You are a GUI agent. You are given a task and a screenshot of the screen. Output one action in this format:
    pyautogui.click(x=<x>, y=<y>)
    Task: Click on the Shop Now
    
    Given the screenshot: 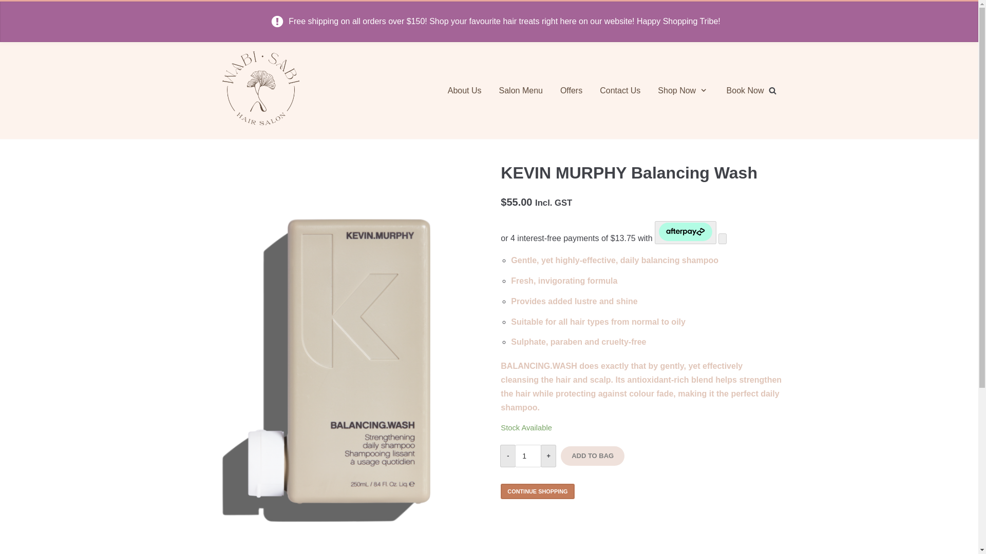 What is the action you would take?
    pyautogui.click(x=683, y=91)
    